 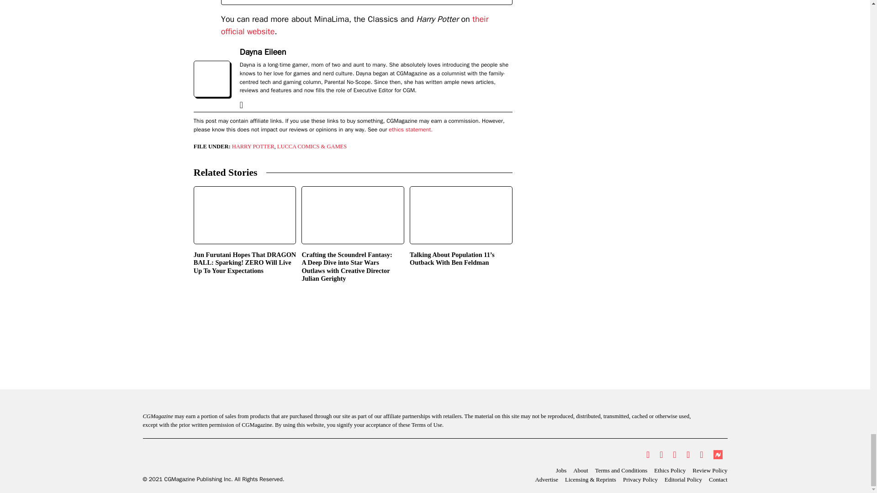 What do you see at coordinates (648, 454) in the screenshot?
I see `Twitter Profile` at bounding box center [648, 454].